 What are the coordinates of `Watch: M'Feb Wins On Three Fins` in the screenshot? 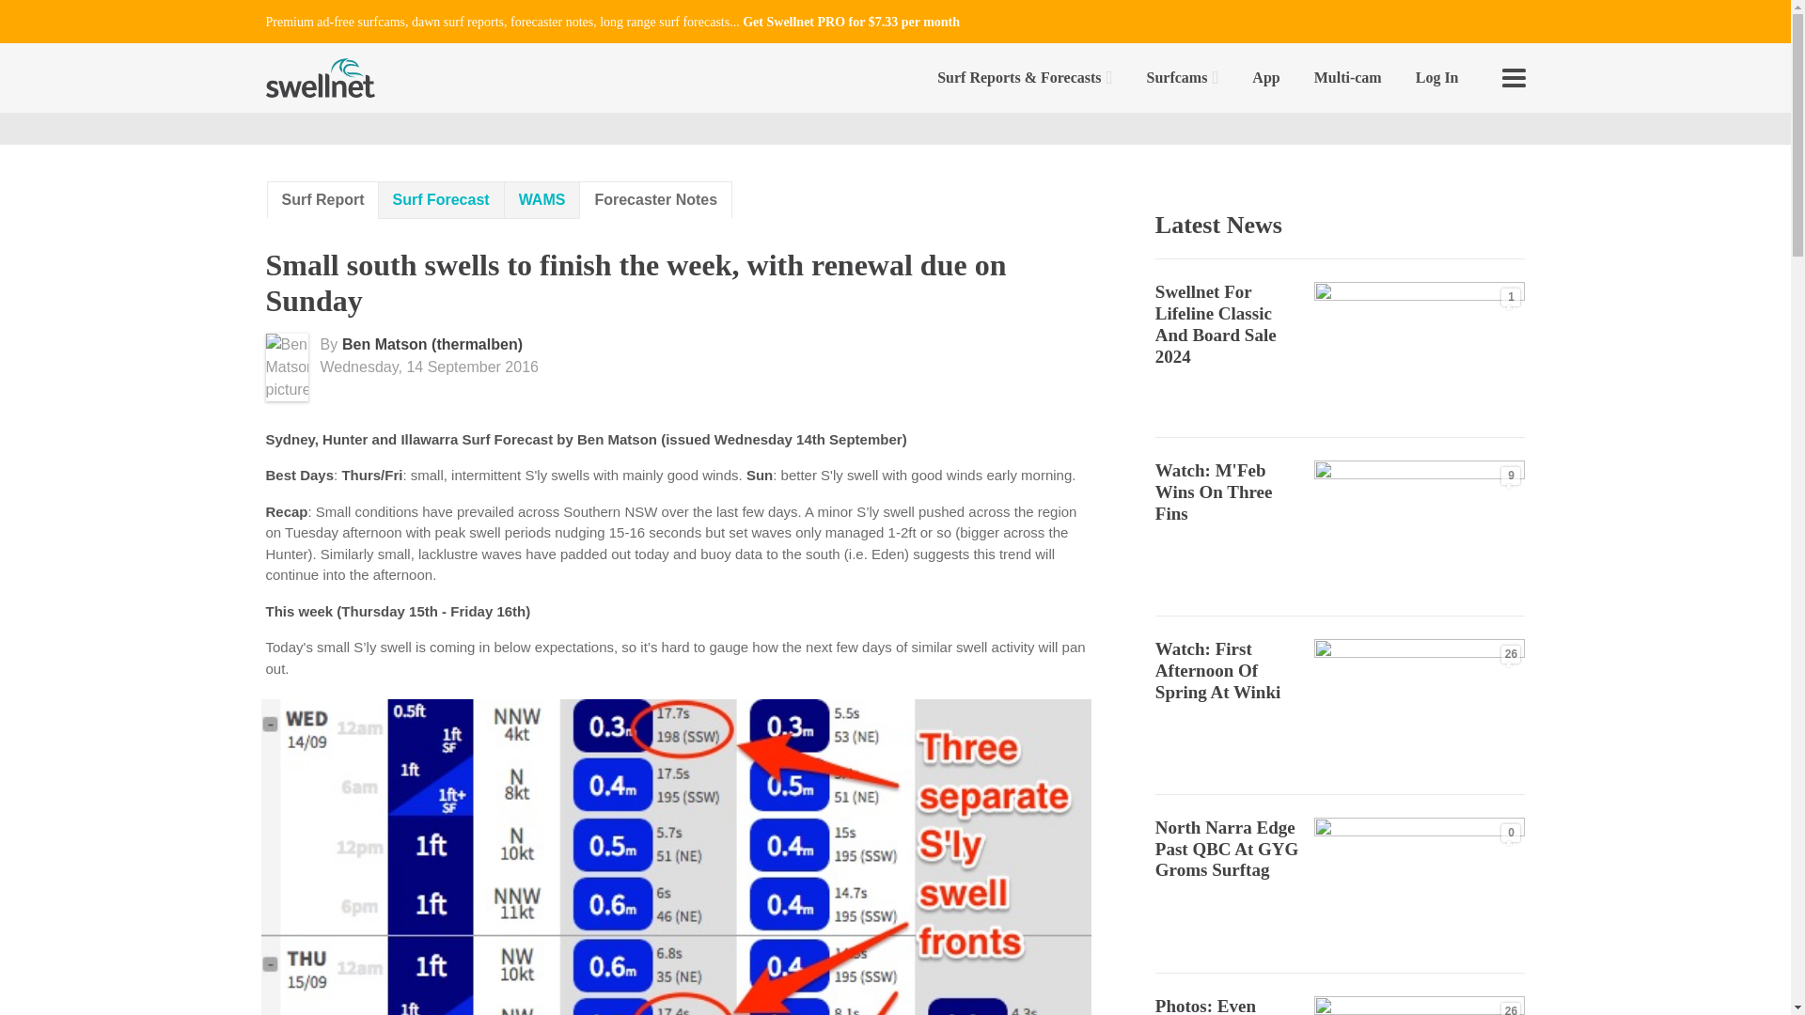 It's located at (1213, 492).